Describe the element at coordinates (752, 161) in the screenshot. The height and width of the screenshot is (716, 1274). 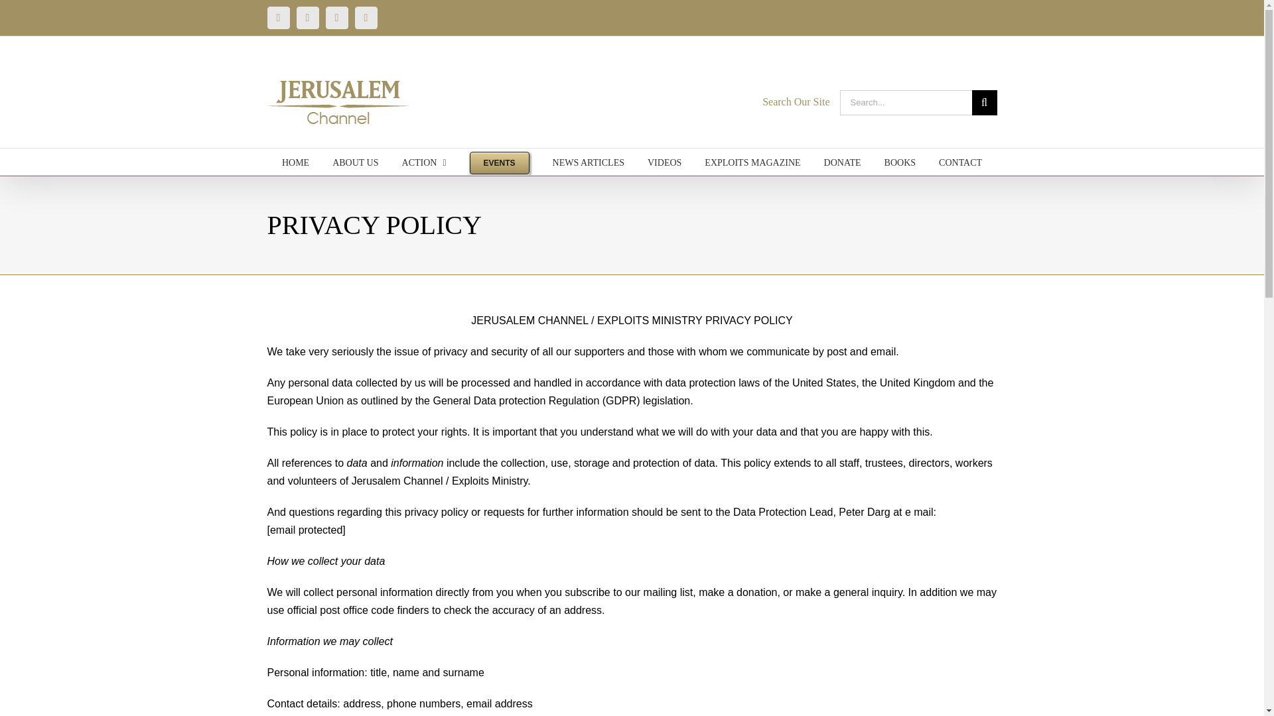
I see `EXPLOITS MAGAZINE` at that location.